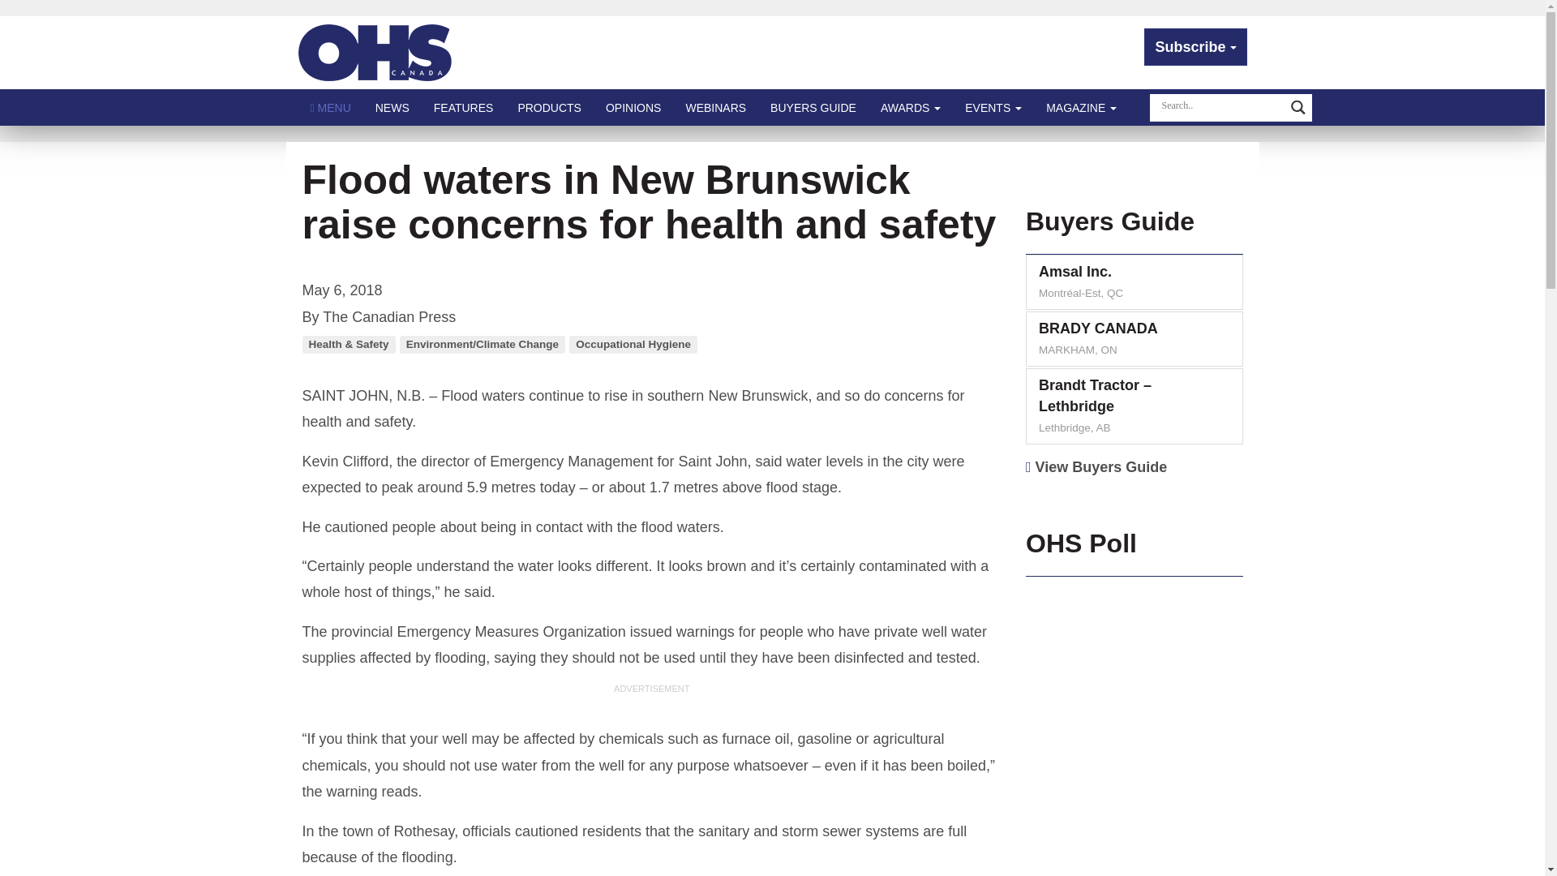 The image size is (1557, 876). Describe the element at coordinates (464, 107) in the screenshot. I see `FEATURES` at that location.